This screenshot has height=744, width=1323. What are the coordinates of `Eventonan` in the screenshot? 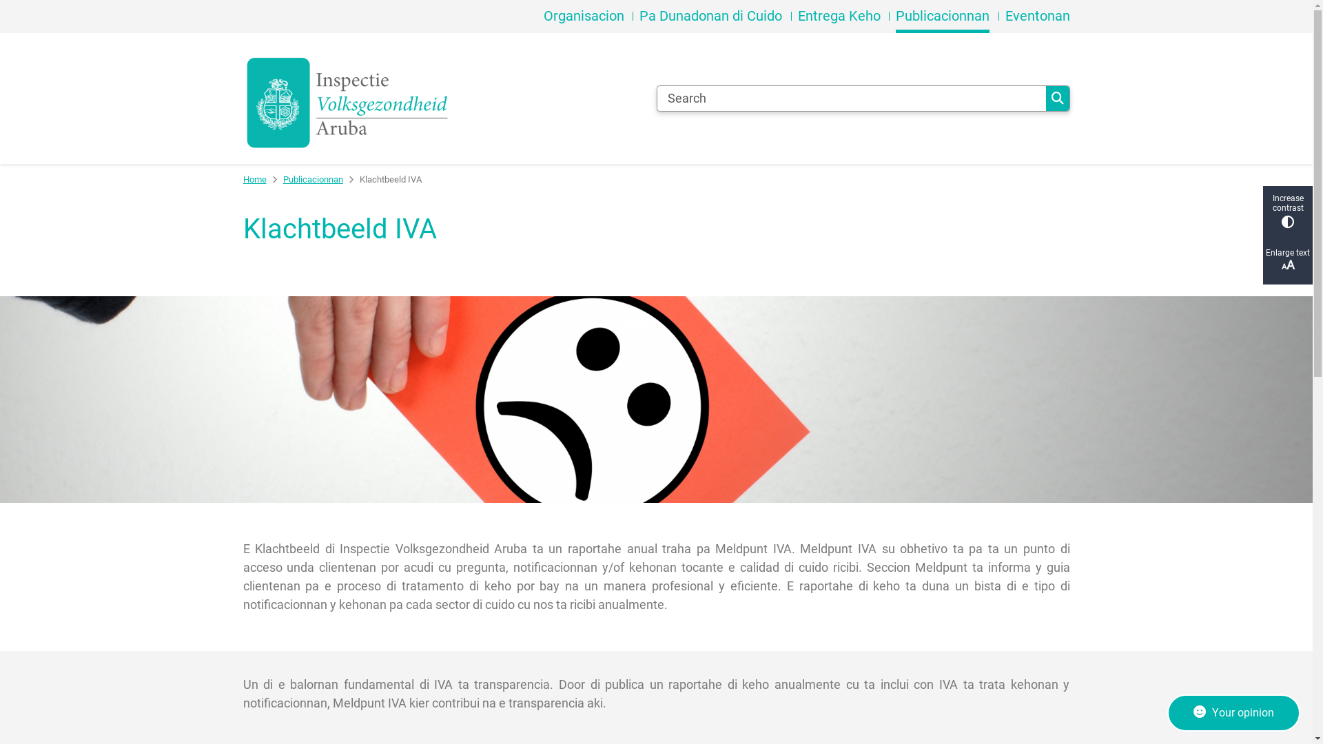 It's located at (1037, 17).